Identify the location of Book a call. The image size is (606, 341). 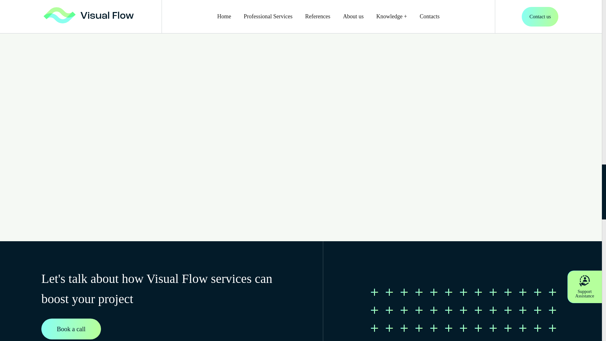
(71, 329).